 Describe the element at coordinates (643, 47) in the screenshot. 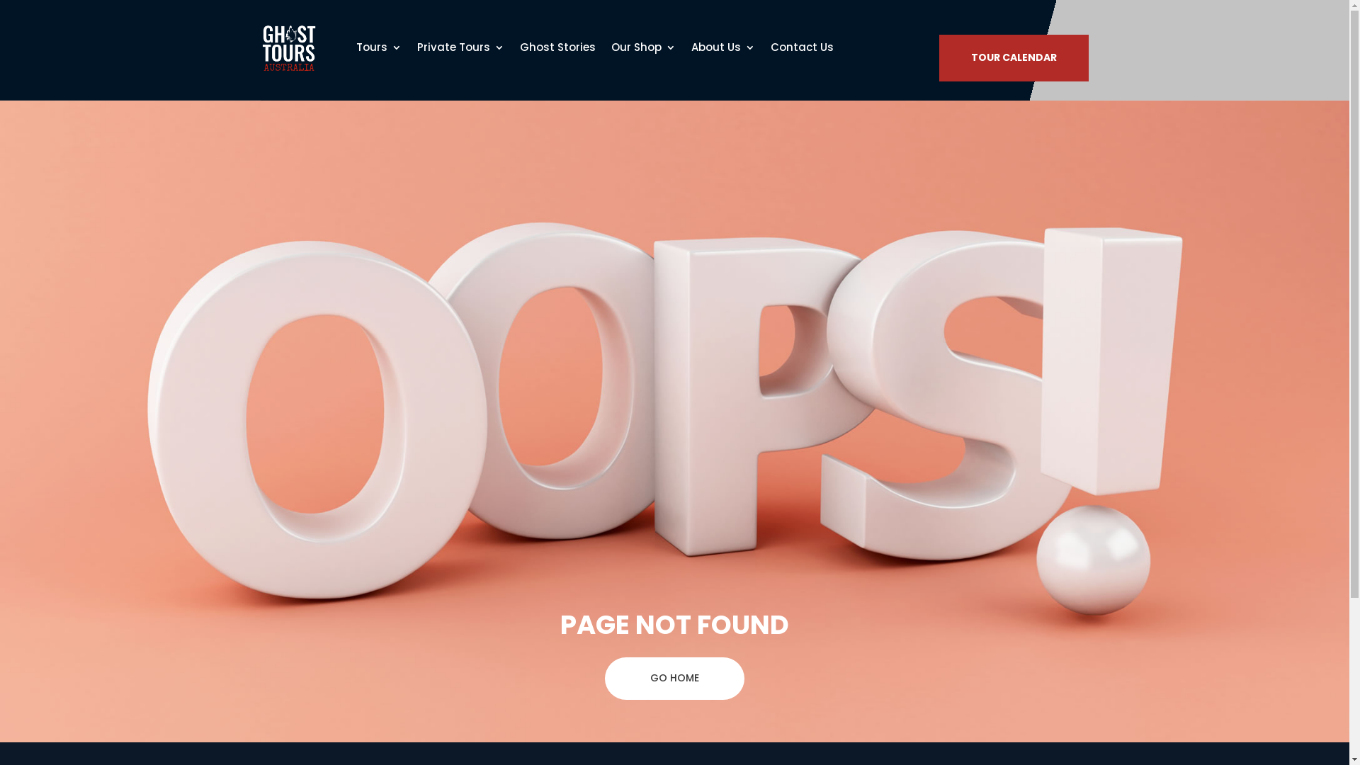

I see `Our Shop` at that location.